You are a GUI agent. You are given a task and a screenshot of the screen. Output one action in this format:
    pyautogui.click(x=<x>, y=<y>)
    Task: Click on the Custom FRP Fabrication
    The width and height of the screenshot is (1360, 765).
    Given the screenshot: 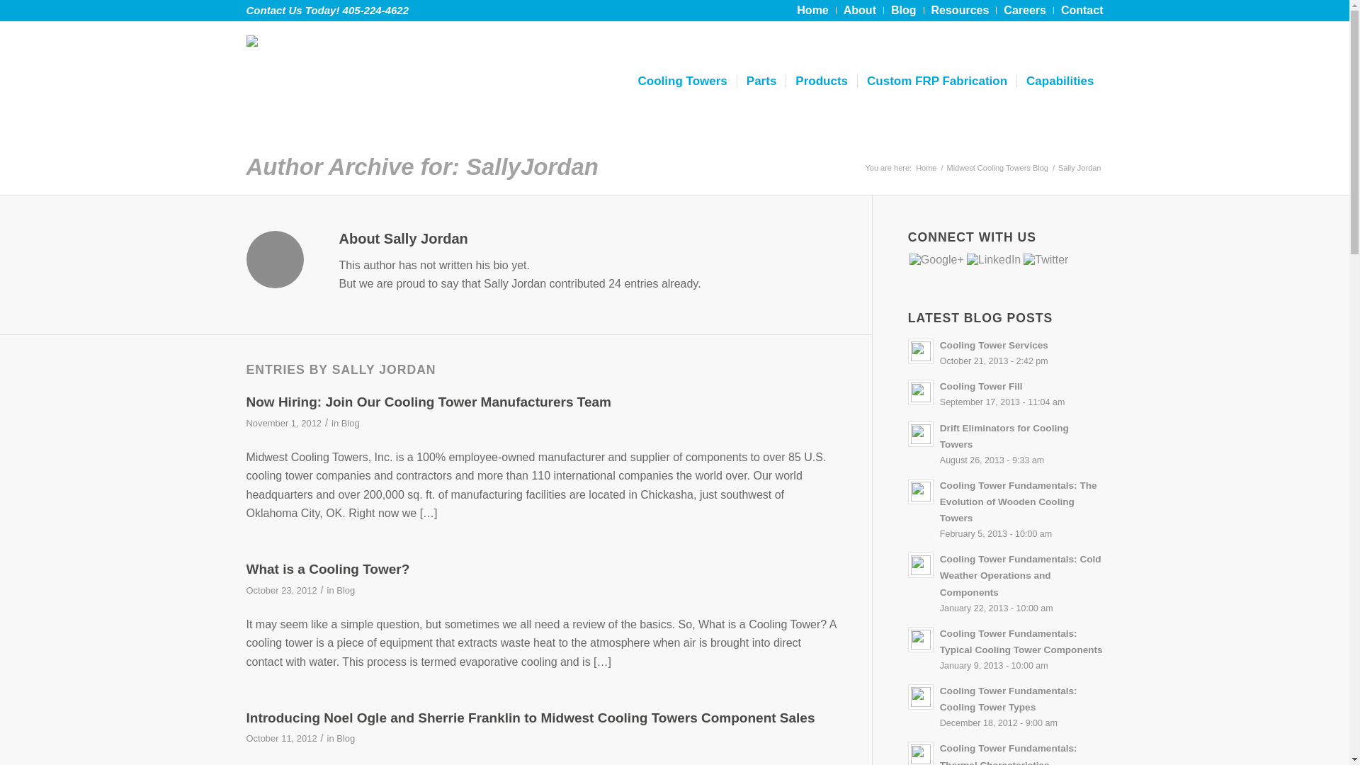 What is the action you would take?
    pyautogui.click(x=936, y=81)
    